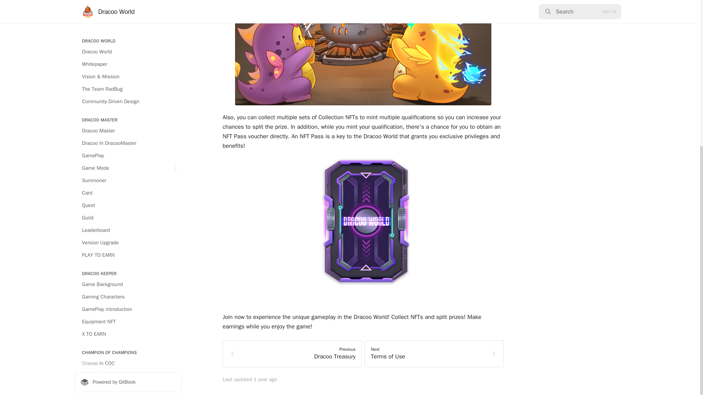 This screenshot has width=703, height=395. Describe the element at coordinates (128, 290) in the screenshot. I see `Terms of Use` at that location.